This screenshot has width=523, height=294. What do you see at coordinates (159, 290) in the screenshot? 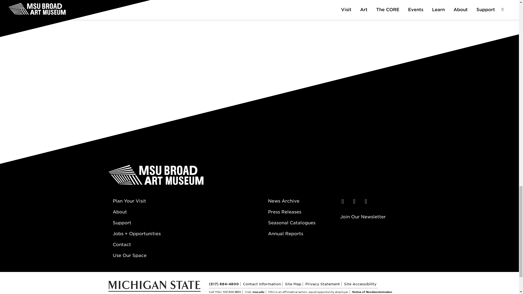
I see `Michigan State University Home` at bounding box center [159, 290].